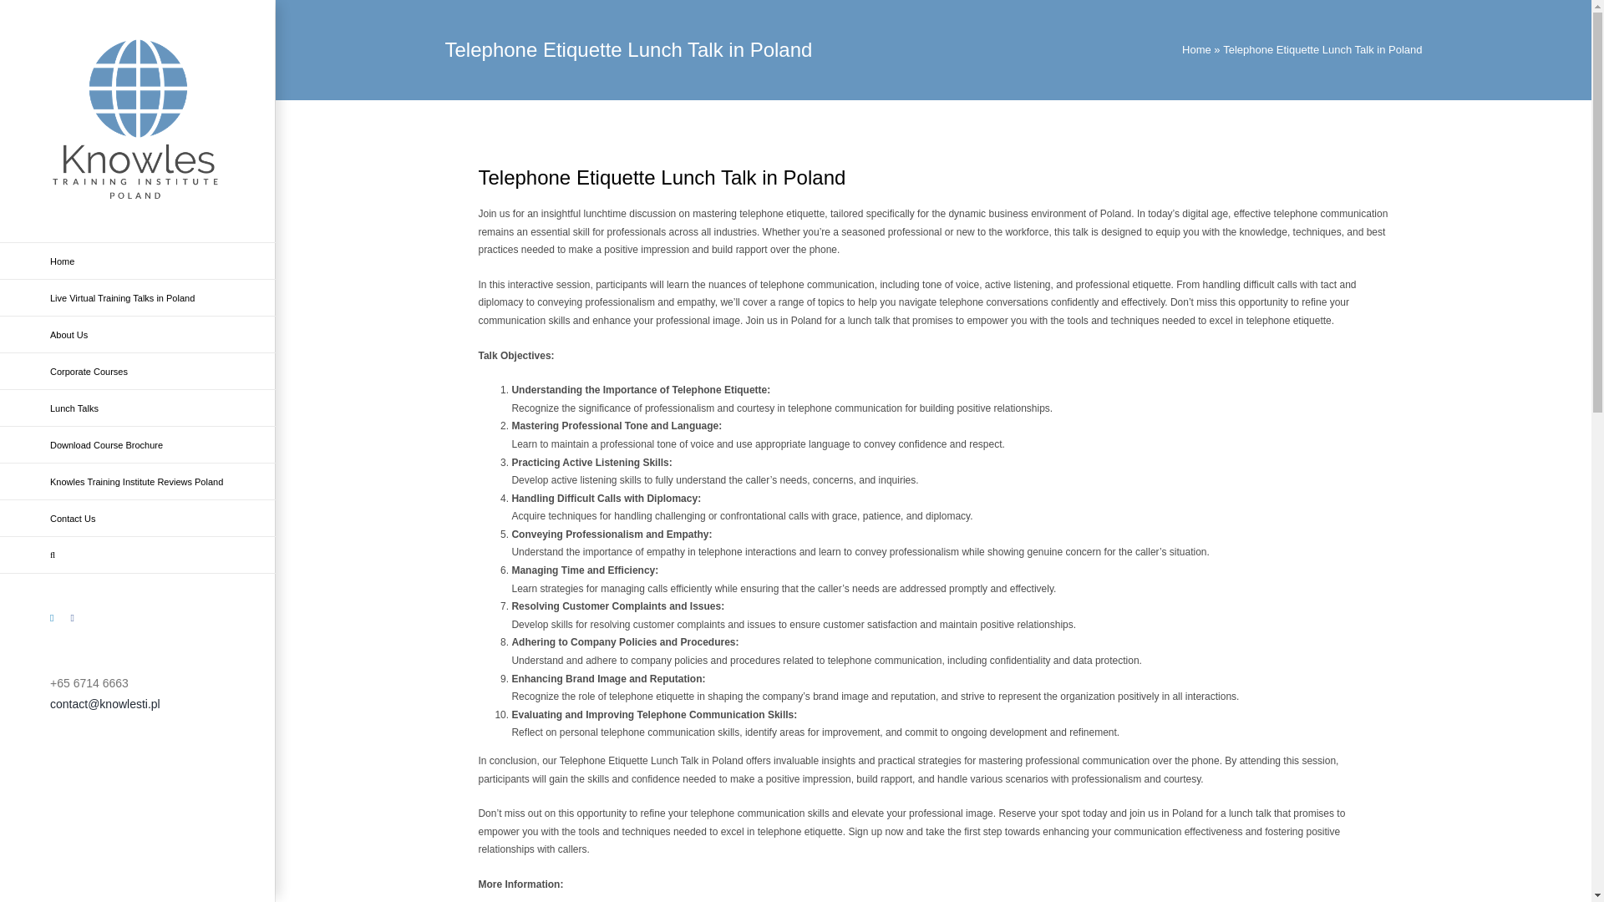  Describe the element at coordinates (138, 371) in the screenshot. I see `Corporate Courses` at that location.